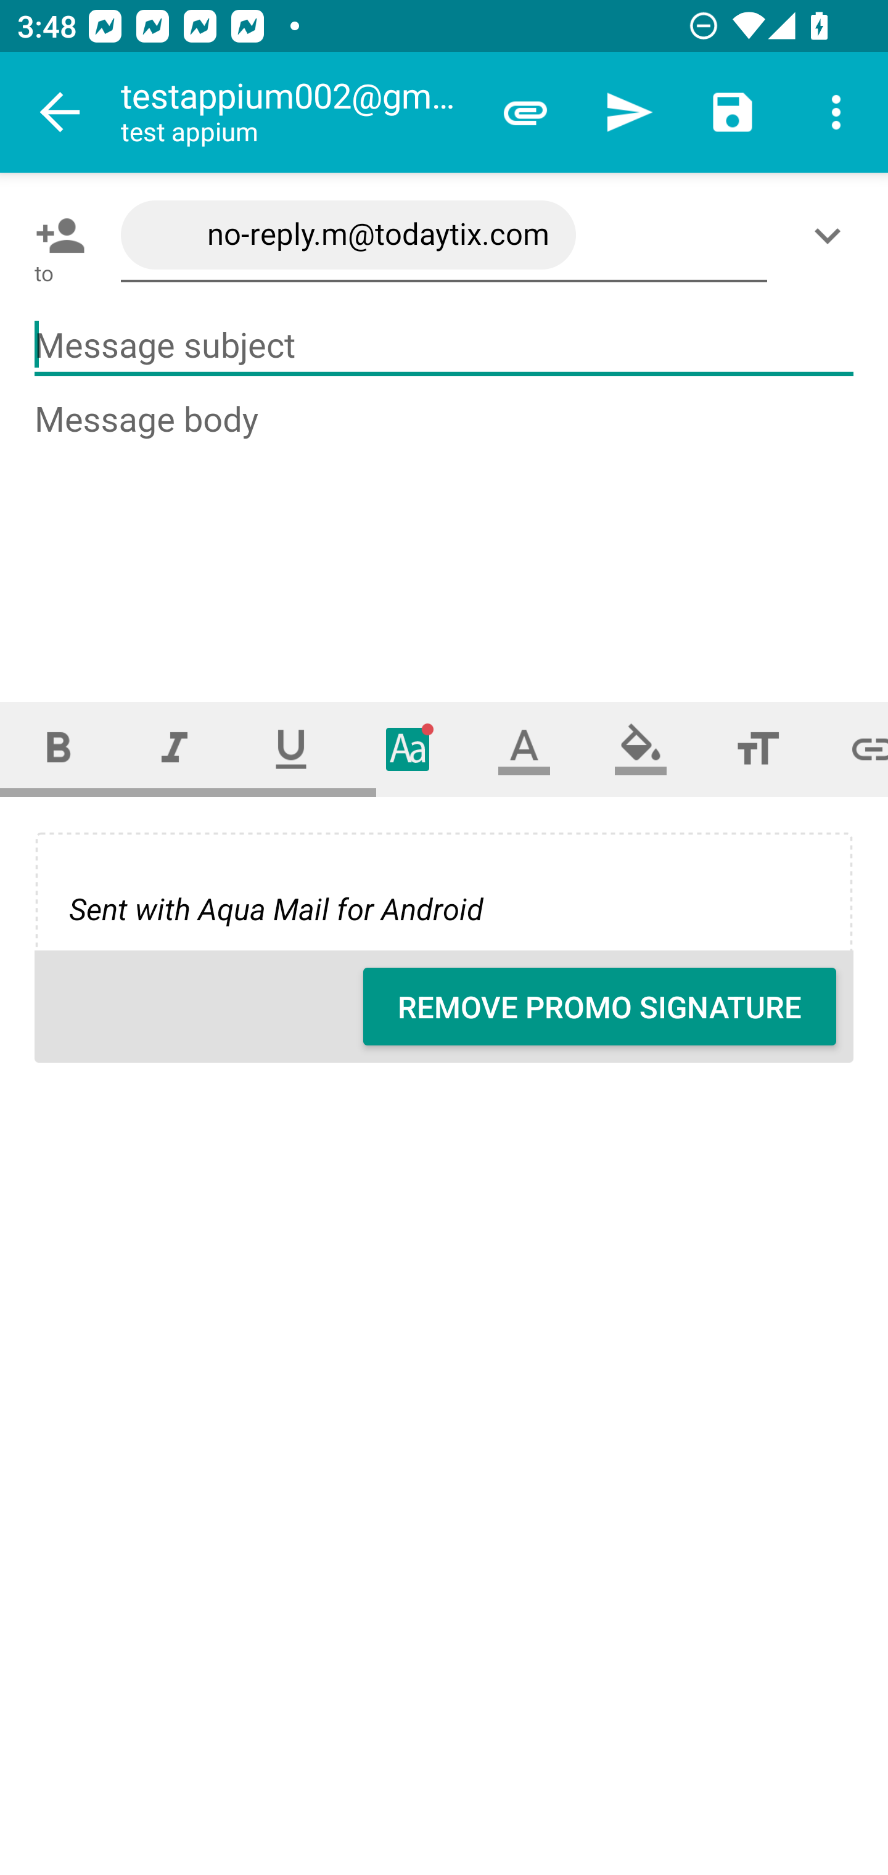 The width and height of the screenshot is (888, 1875). Describe the element at coordinates (629, 112) in the screenshot. I see `Send` at that location.